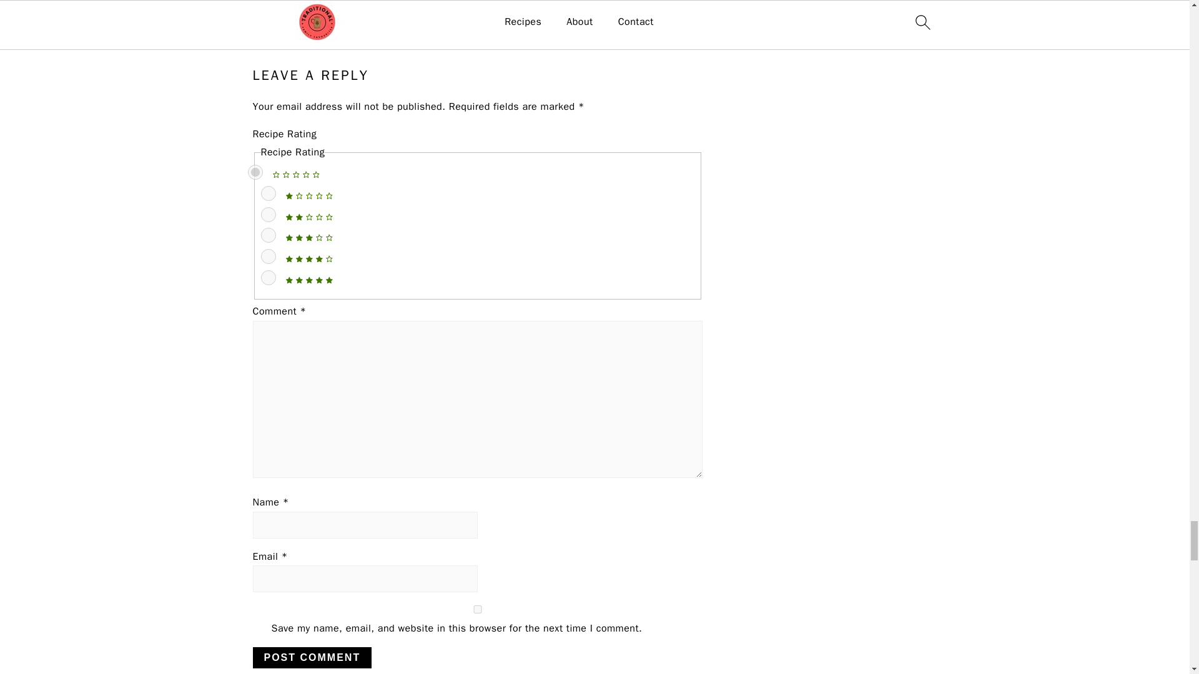 This screenshot has width=1199, height=674. What do you see at coordinates (269, 256) in the screenshot?
I see `4` at bounding box center [269, 256].